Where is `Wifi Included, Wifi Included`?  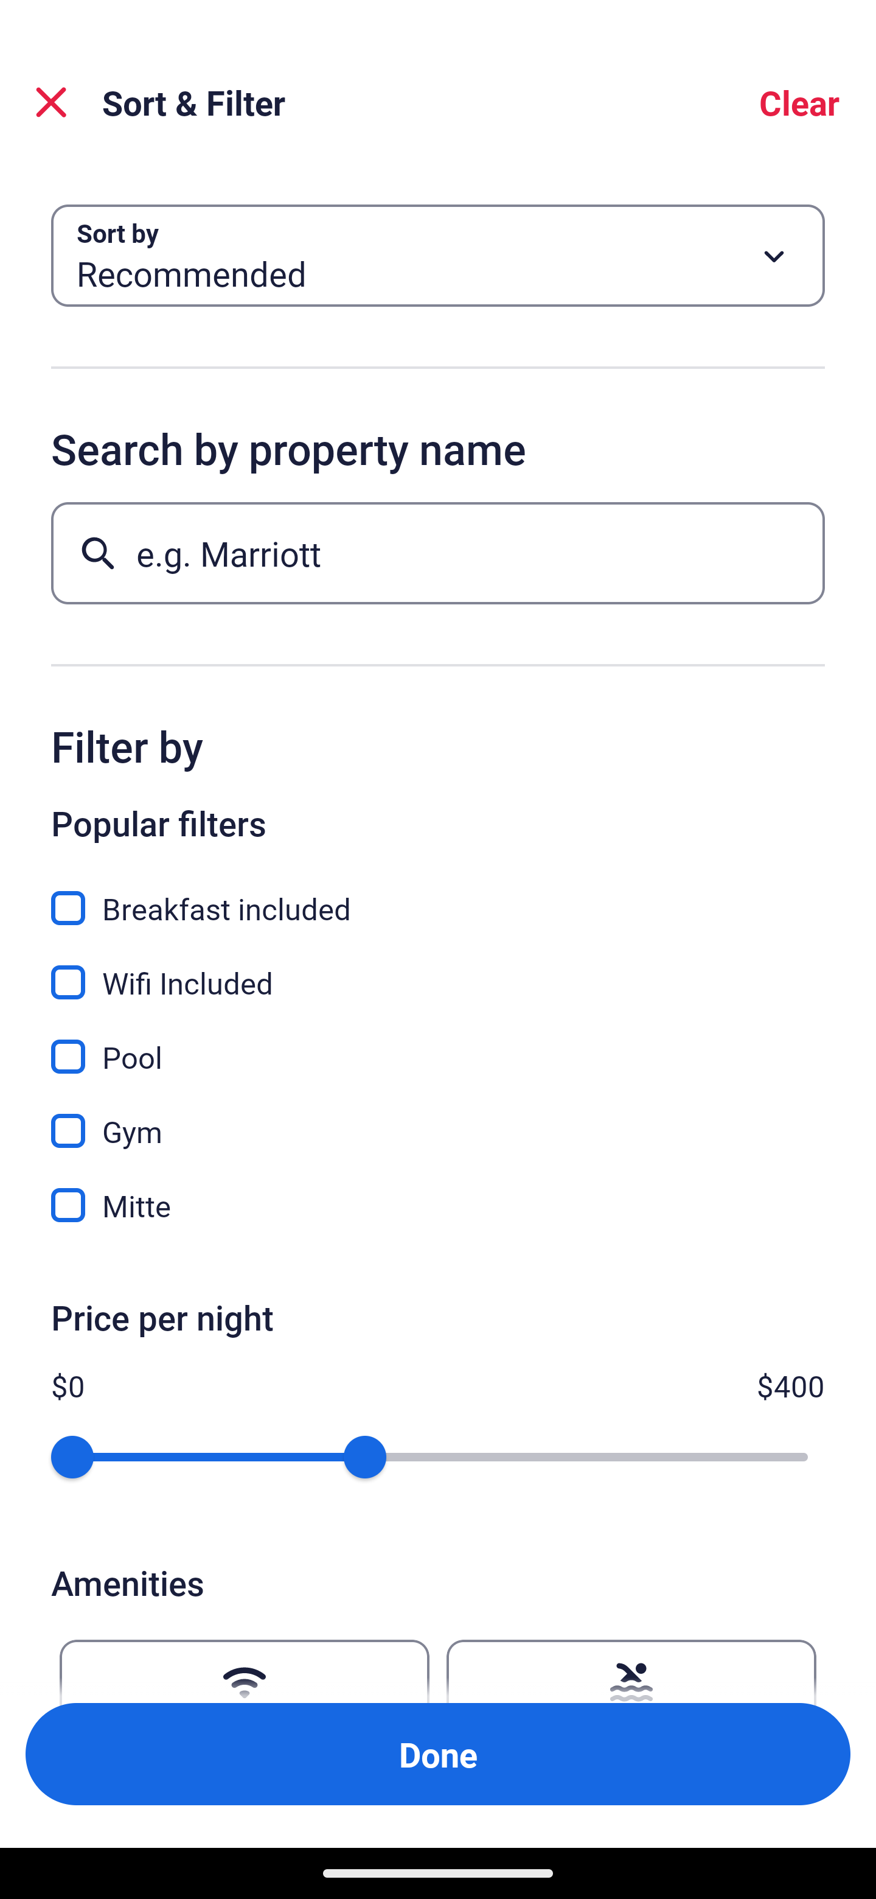
Wifi Included, Wifi Included is located at coordinates (438, 969).